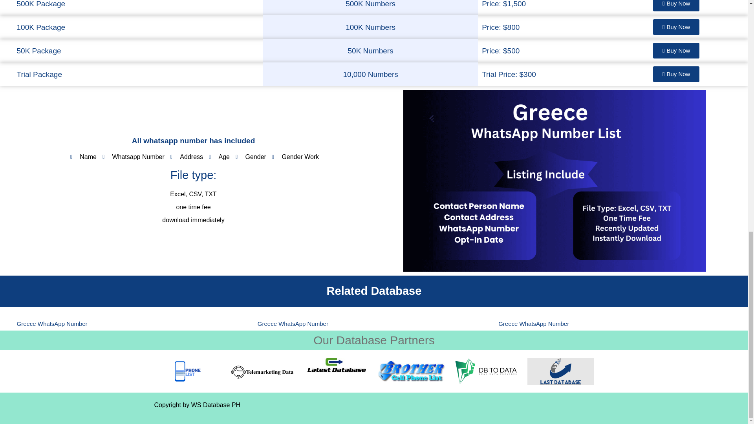 Image resolution: width=754 pixels, height=424 pixels. Describe the element at coordinates (293, 323) in the screenshot. I see `Greece WhatsApp Number` at that location.